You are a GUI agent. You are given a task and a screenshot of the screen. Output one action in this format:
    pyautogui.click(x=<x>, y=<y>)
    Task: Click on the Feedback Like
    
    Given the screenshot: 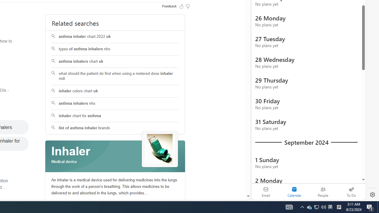 What is the action you would take?
    pyautogui.click(x=181, y=6)
    